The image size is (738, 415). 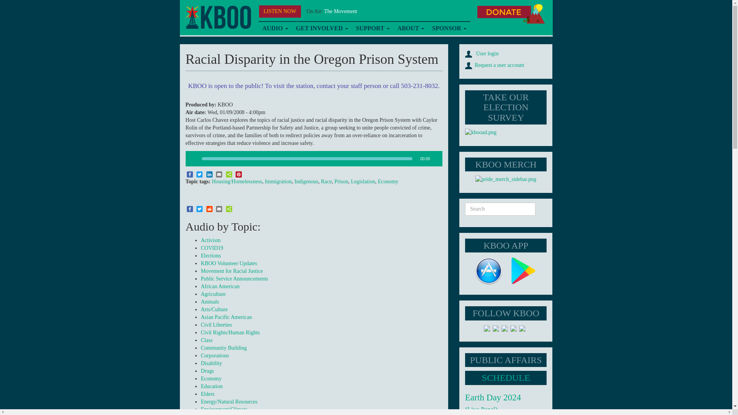 What do you see at coordinates (280, 12) in the screenshot?
I see `LISTEN NOW` at bounding box center [280, 12].